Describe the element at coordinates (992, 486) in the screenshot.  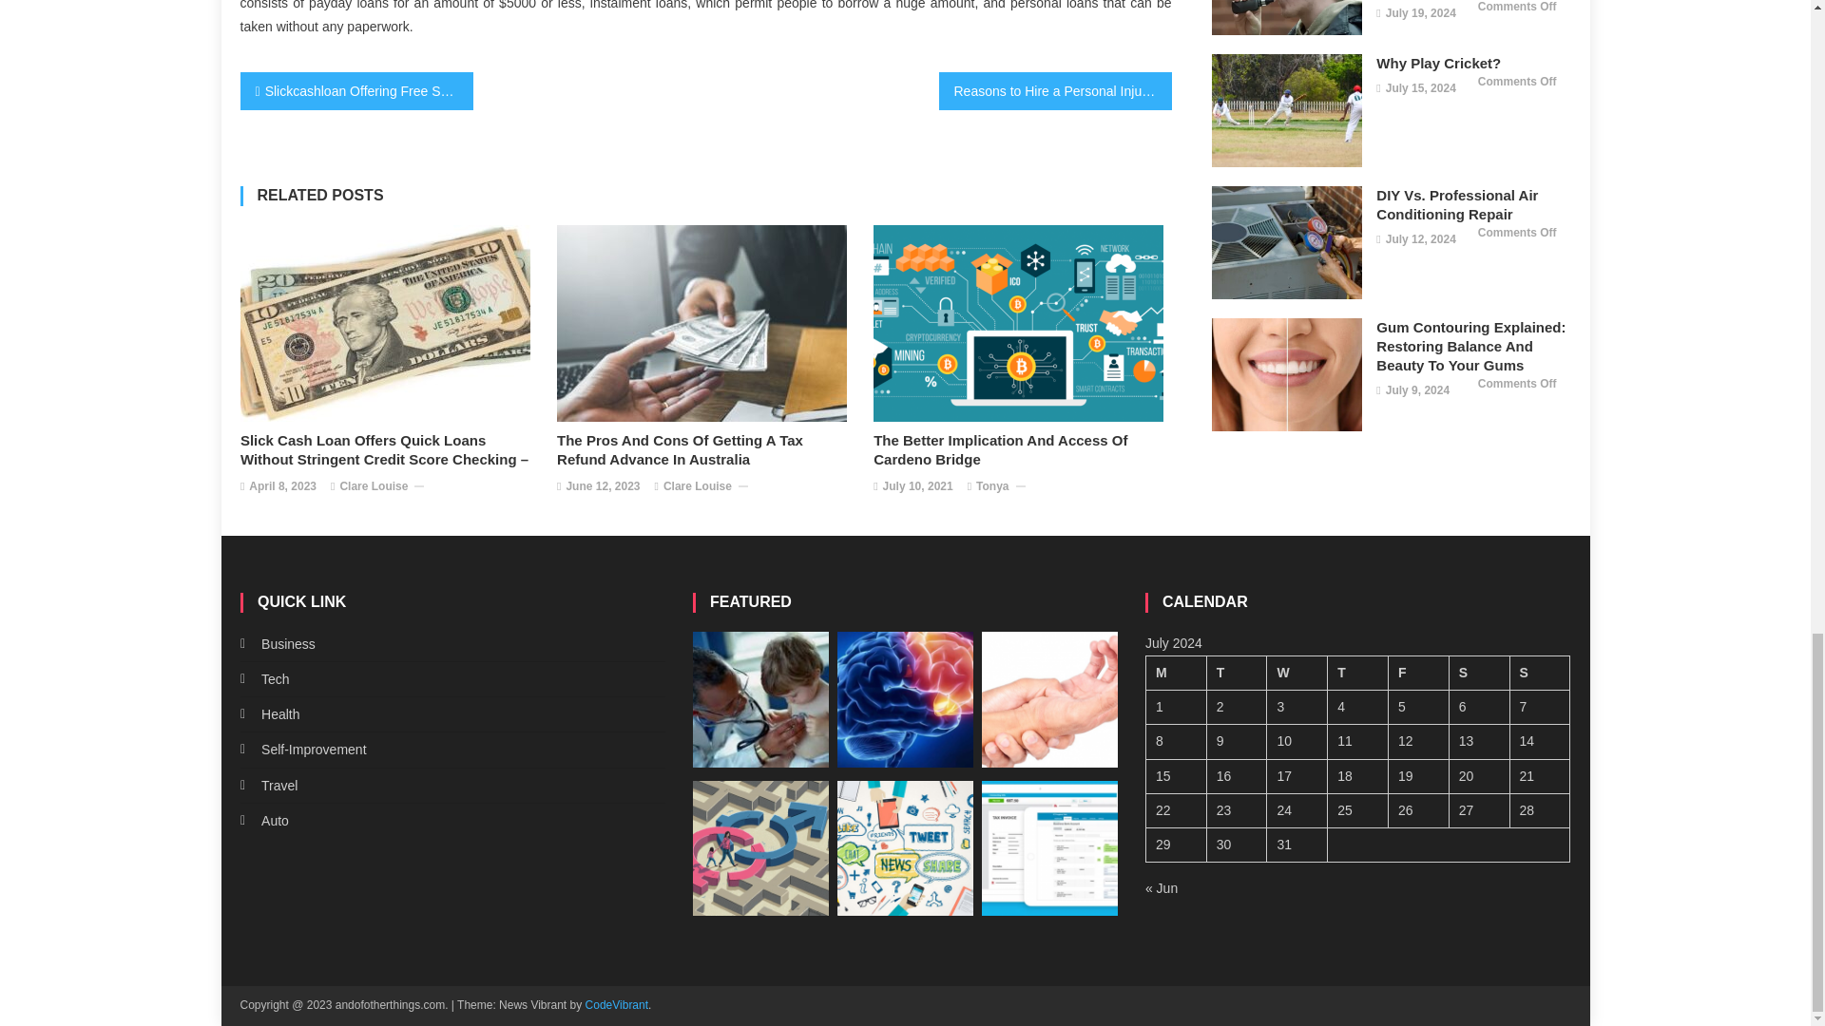
I see `Tonya` at that location.